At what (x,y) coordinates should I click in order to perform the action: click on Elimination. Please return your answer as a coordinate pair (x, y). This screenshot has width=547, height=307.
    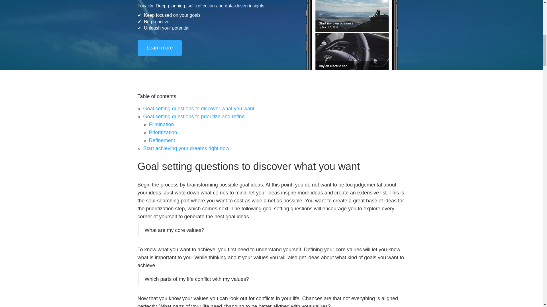
    Looking at the image, I should click on (161, 125).